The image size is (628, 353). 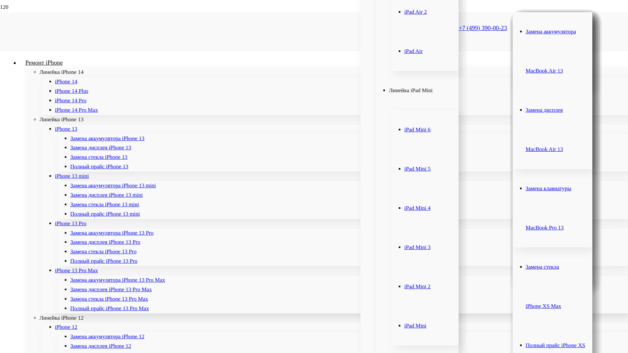 I want to click on iPad Mini 2, so click(x=419, y=286).